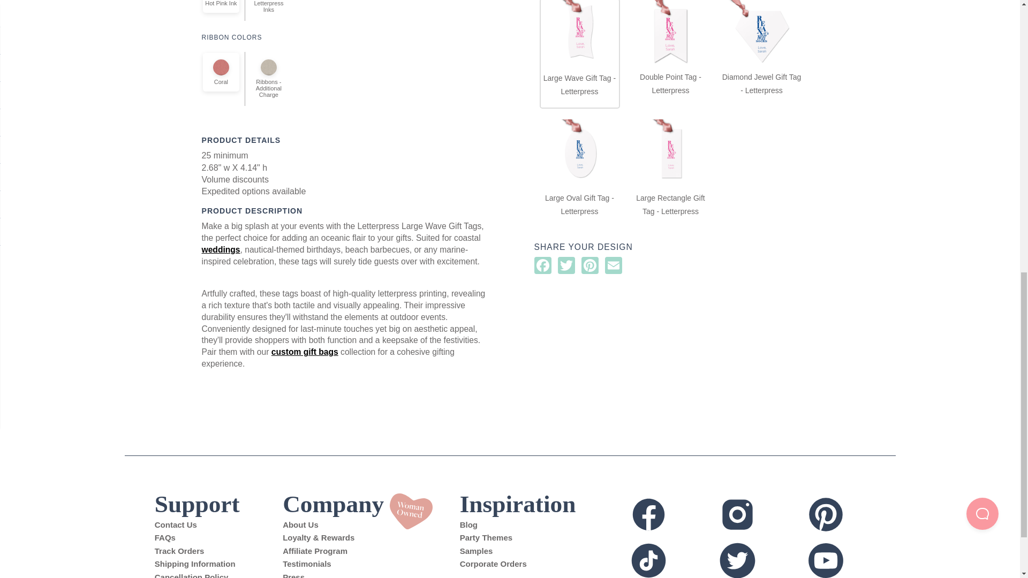 The image size is (1028, 578). What do you see at coordinates (666, 558) in the screenshot?
I see `TikTok` at bounding box center [666, 558].